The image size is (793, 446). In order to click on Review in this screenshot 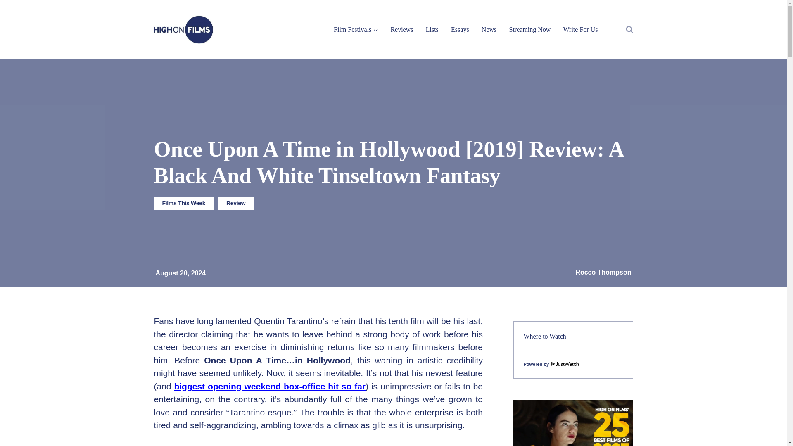, I will do `click(236, 203)`.